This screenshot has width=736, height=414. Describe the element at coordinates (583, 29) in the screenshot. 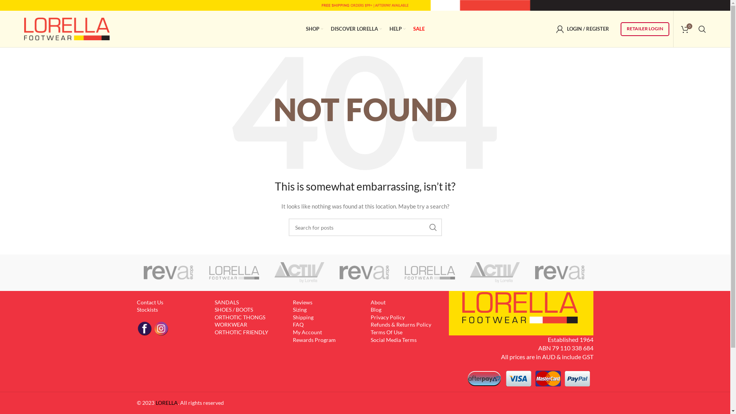

I see `LOGIN / REGISTER` at that location.